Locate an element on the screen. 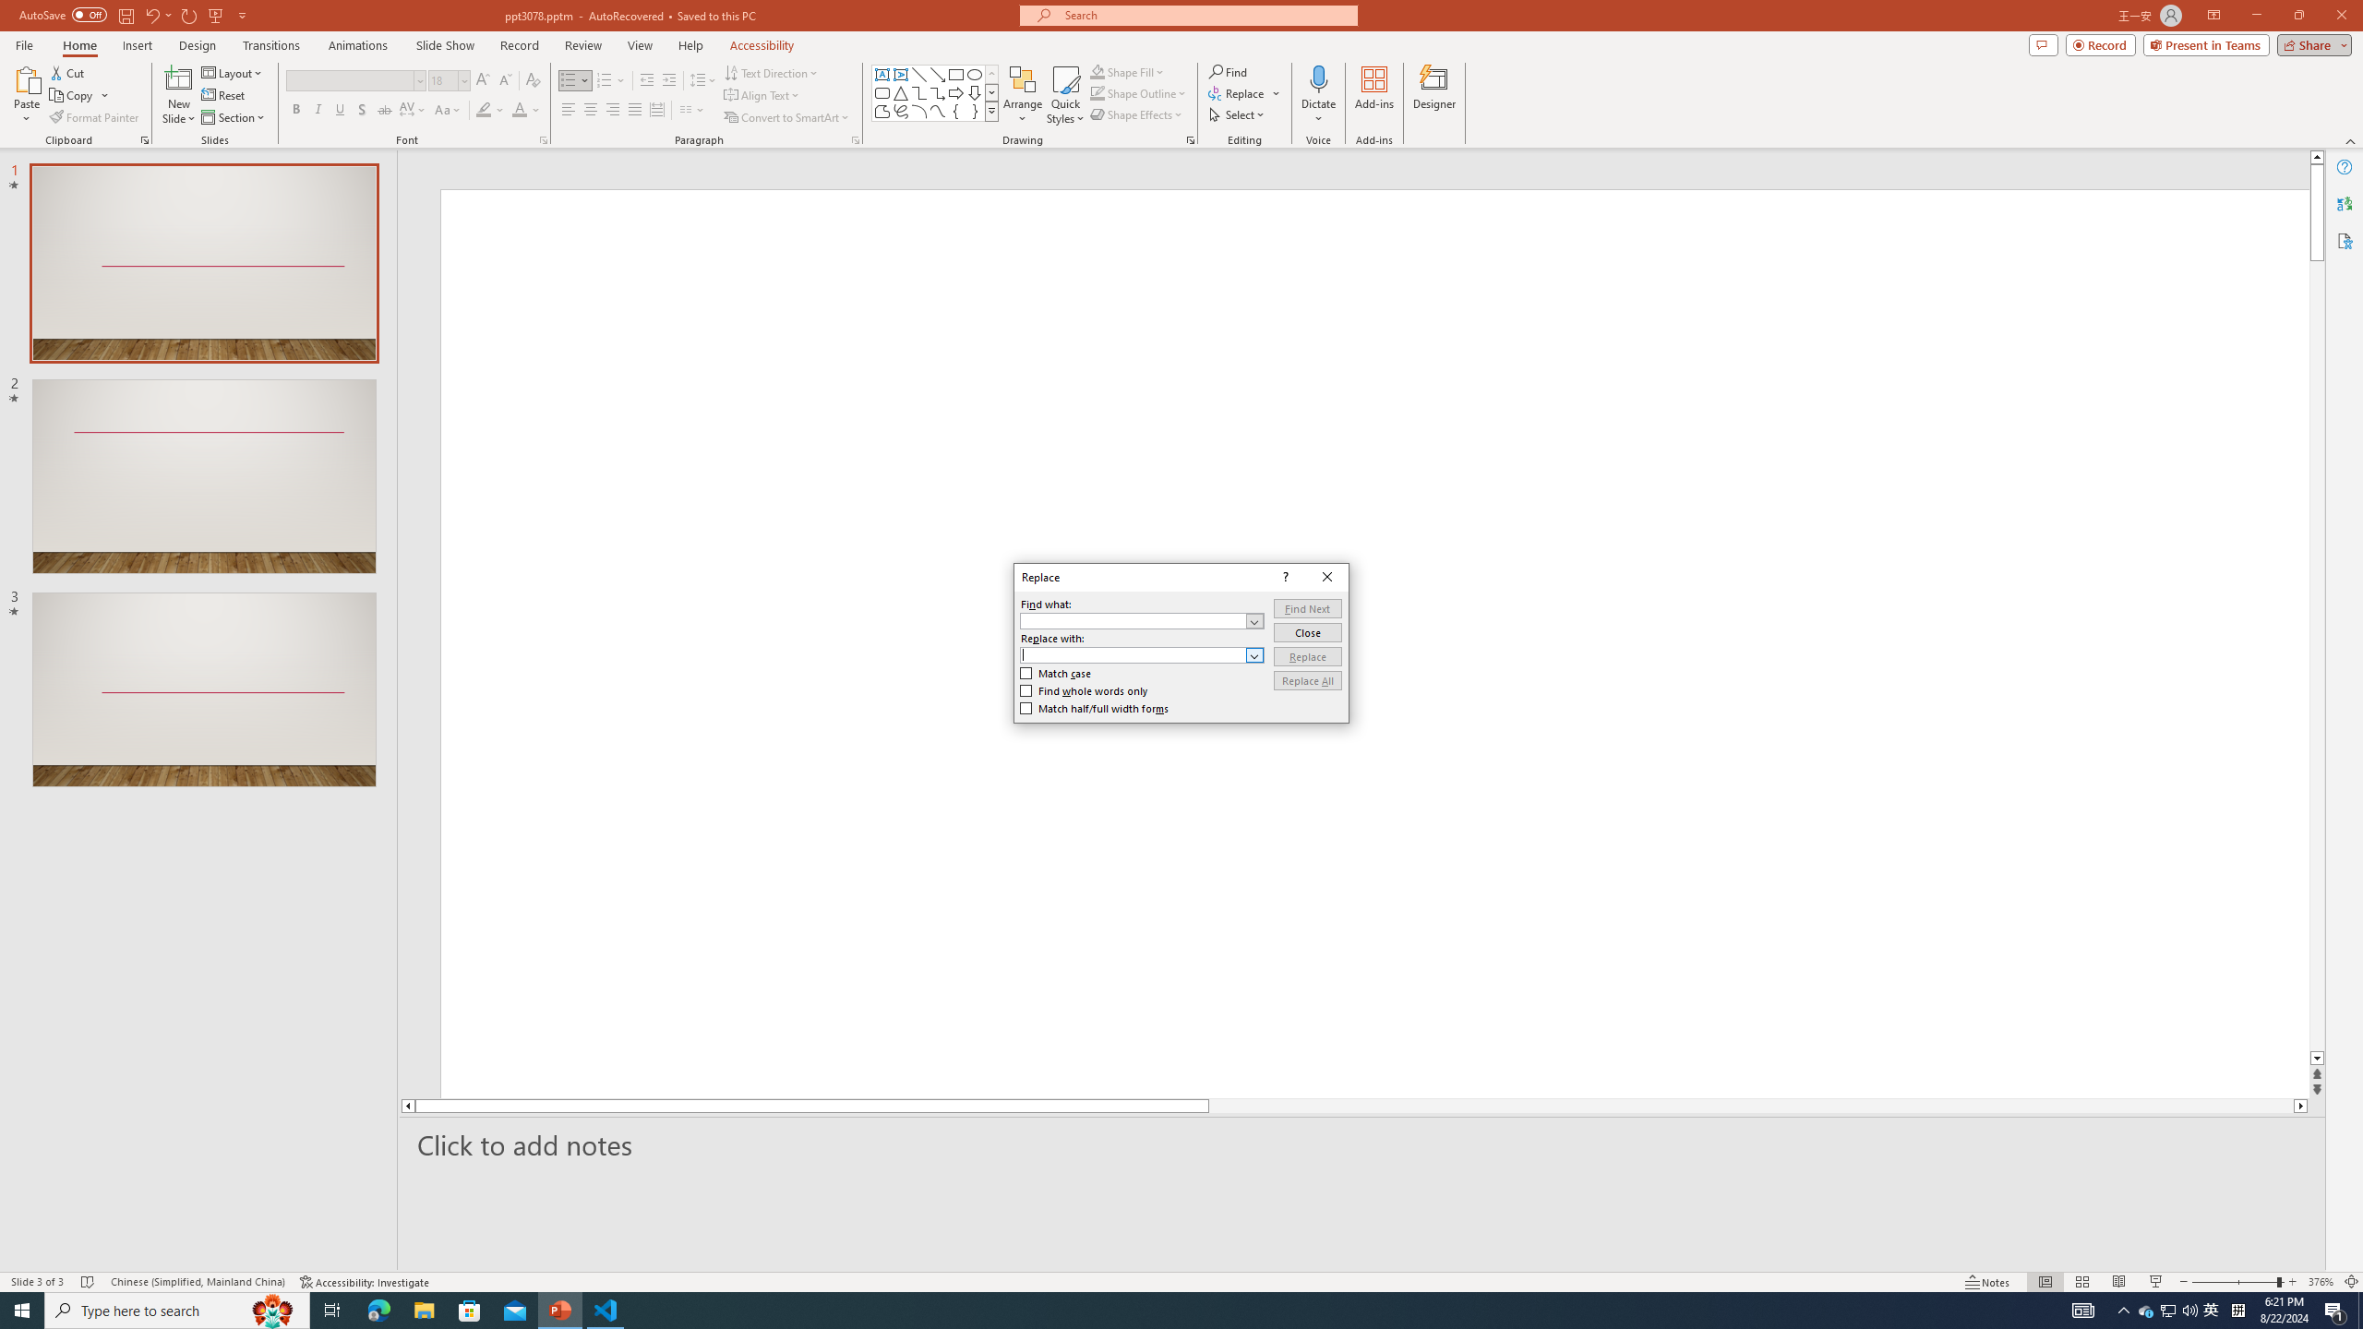 The image size is (2363, 1329). Freeform: Shape is located at coordinates (882, 111).